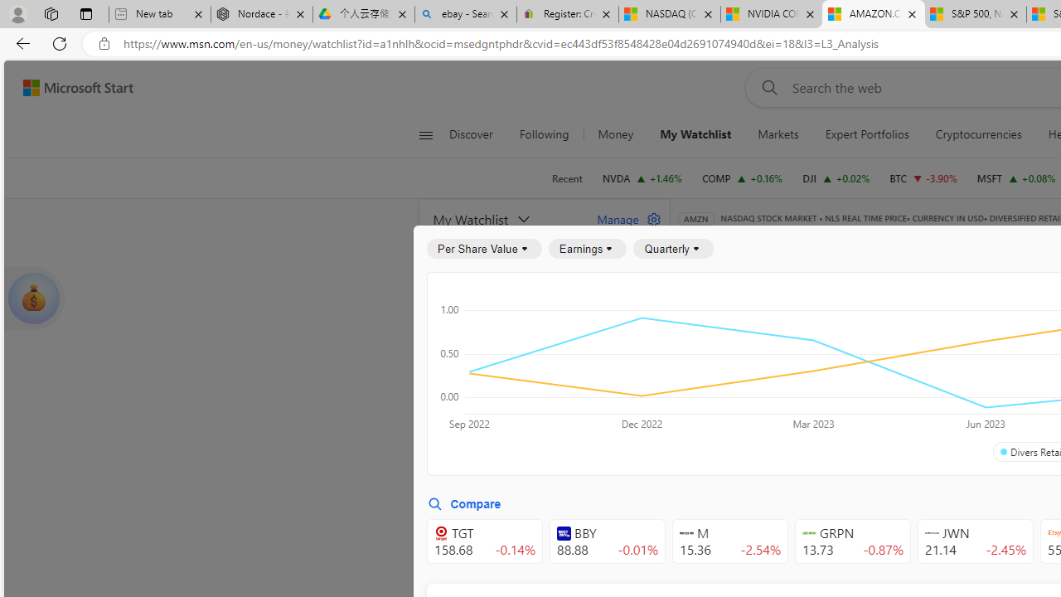 Image resolution: width=1061 pixels, height=597 pixels. Describe the element at coordinates (673, 249) in the screenshot. I see `Quarterly` at that location.